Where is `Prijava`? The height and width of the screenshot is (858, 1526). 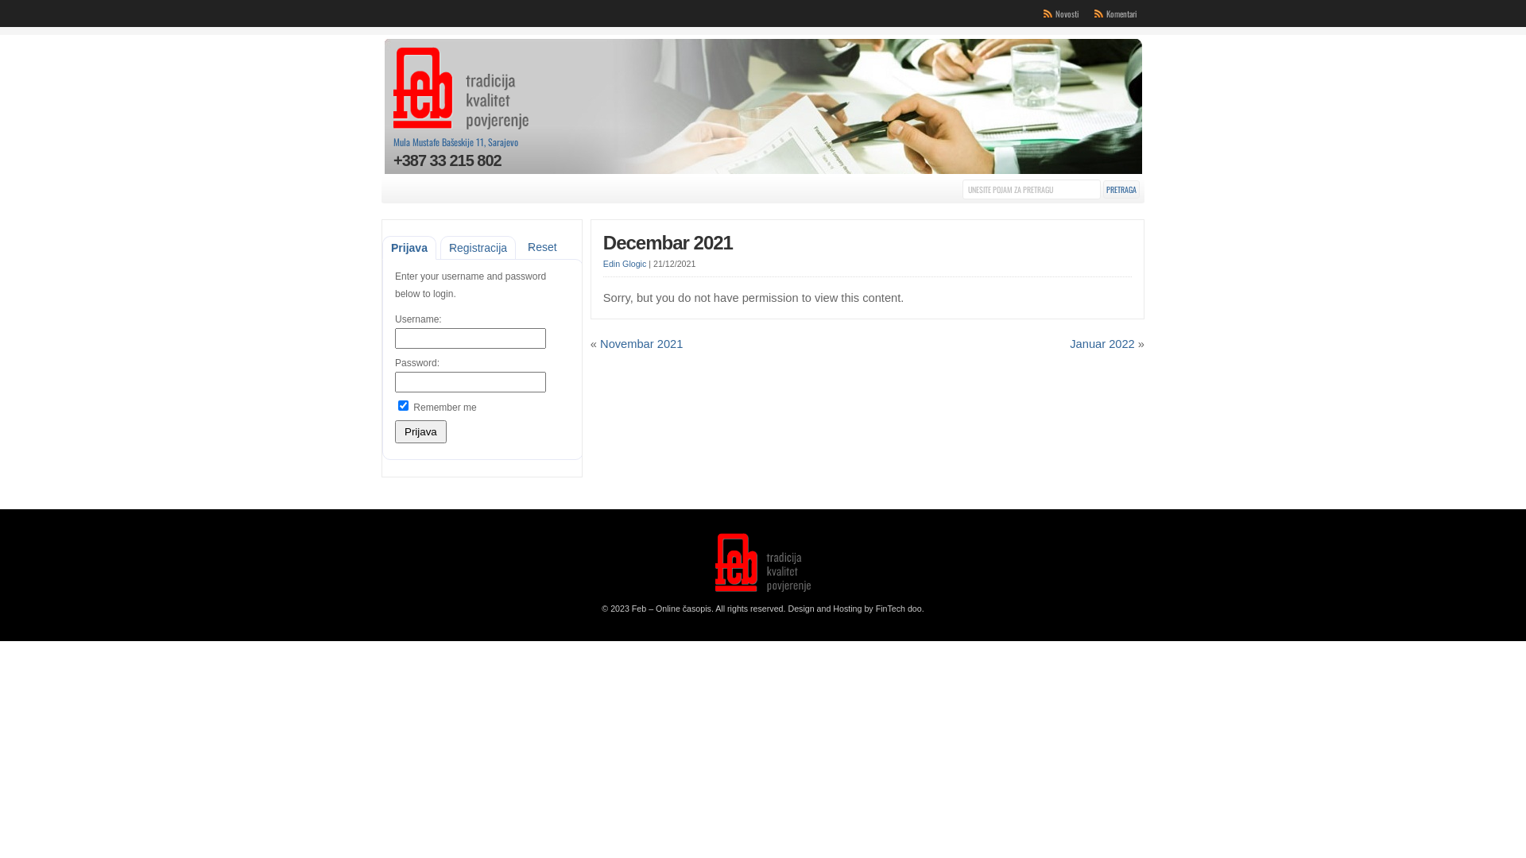
Prijava is located at coordinates (421, 432).